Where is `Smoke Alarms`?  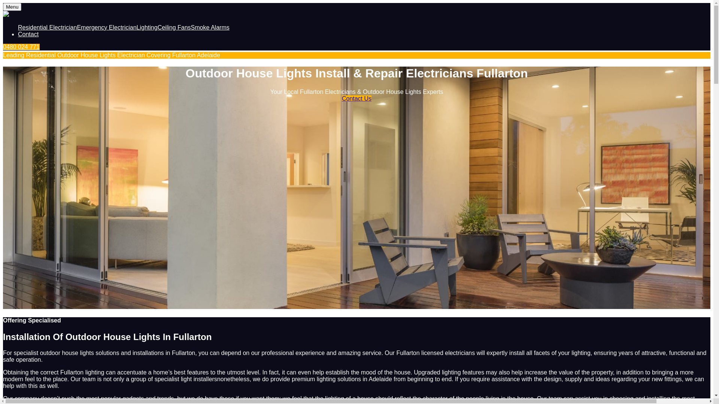
Smoke Alarms is located at coordinates (210, 28).